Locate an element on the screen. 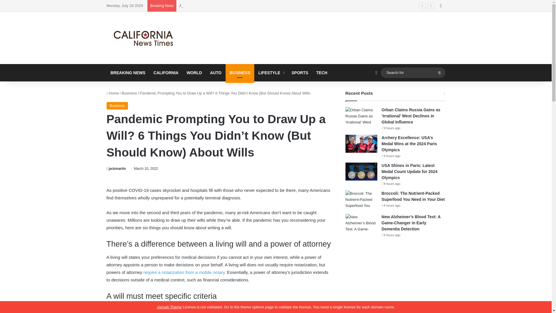 The height and width of the screenshot is (313, 556). Search for is located at coordinates (413, 72).